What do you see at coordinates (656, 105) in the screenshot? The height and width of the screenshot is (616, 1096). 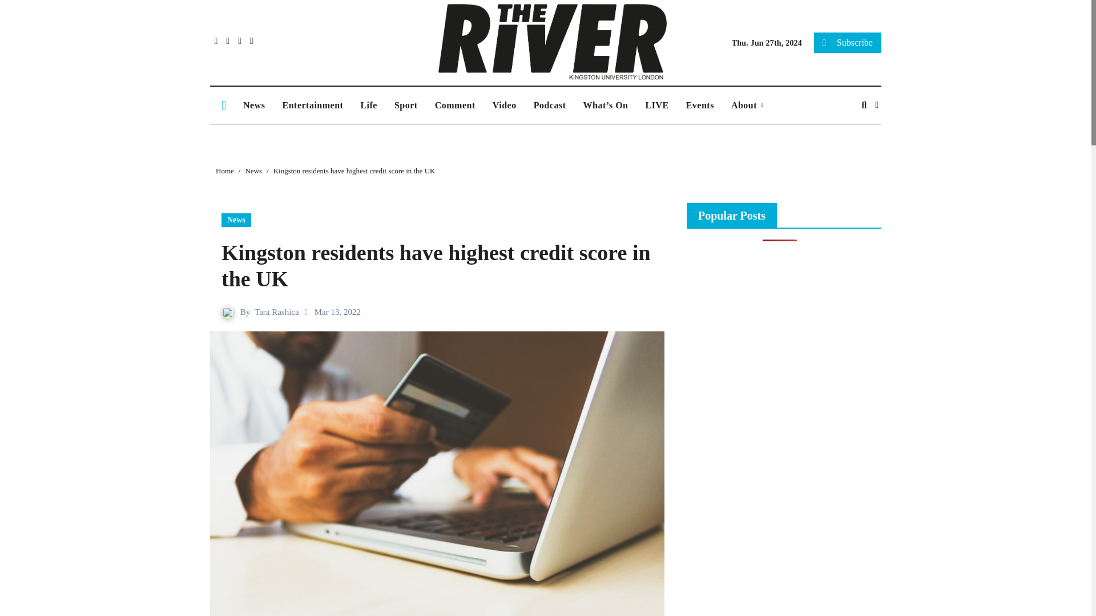 I see `LIVE` at bounding box center [656, 105].